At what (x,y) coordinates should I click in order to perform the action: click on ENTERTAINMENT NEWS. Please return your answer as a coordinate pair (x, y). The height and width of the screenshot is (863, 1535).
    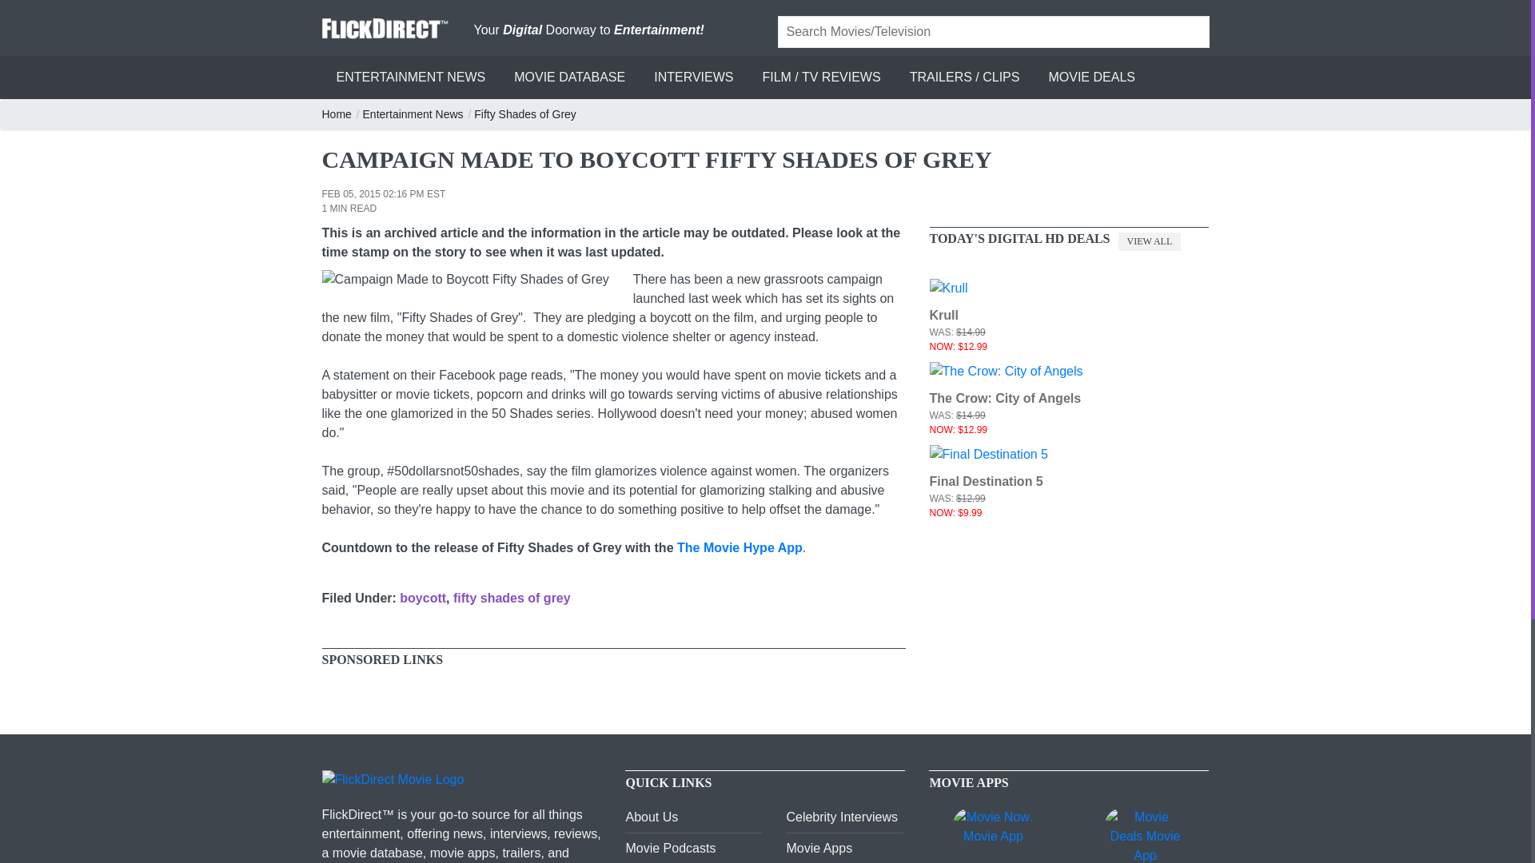
    Looking at the image, I should click on (410, 78).